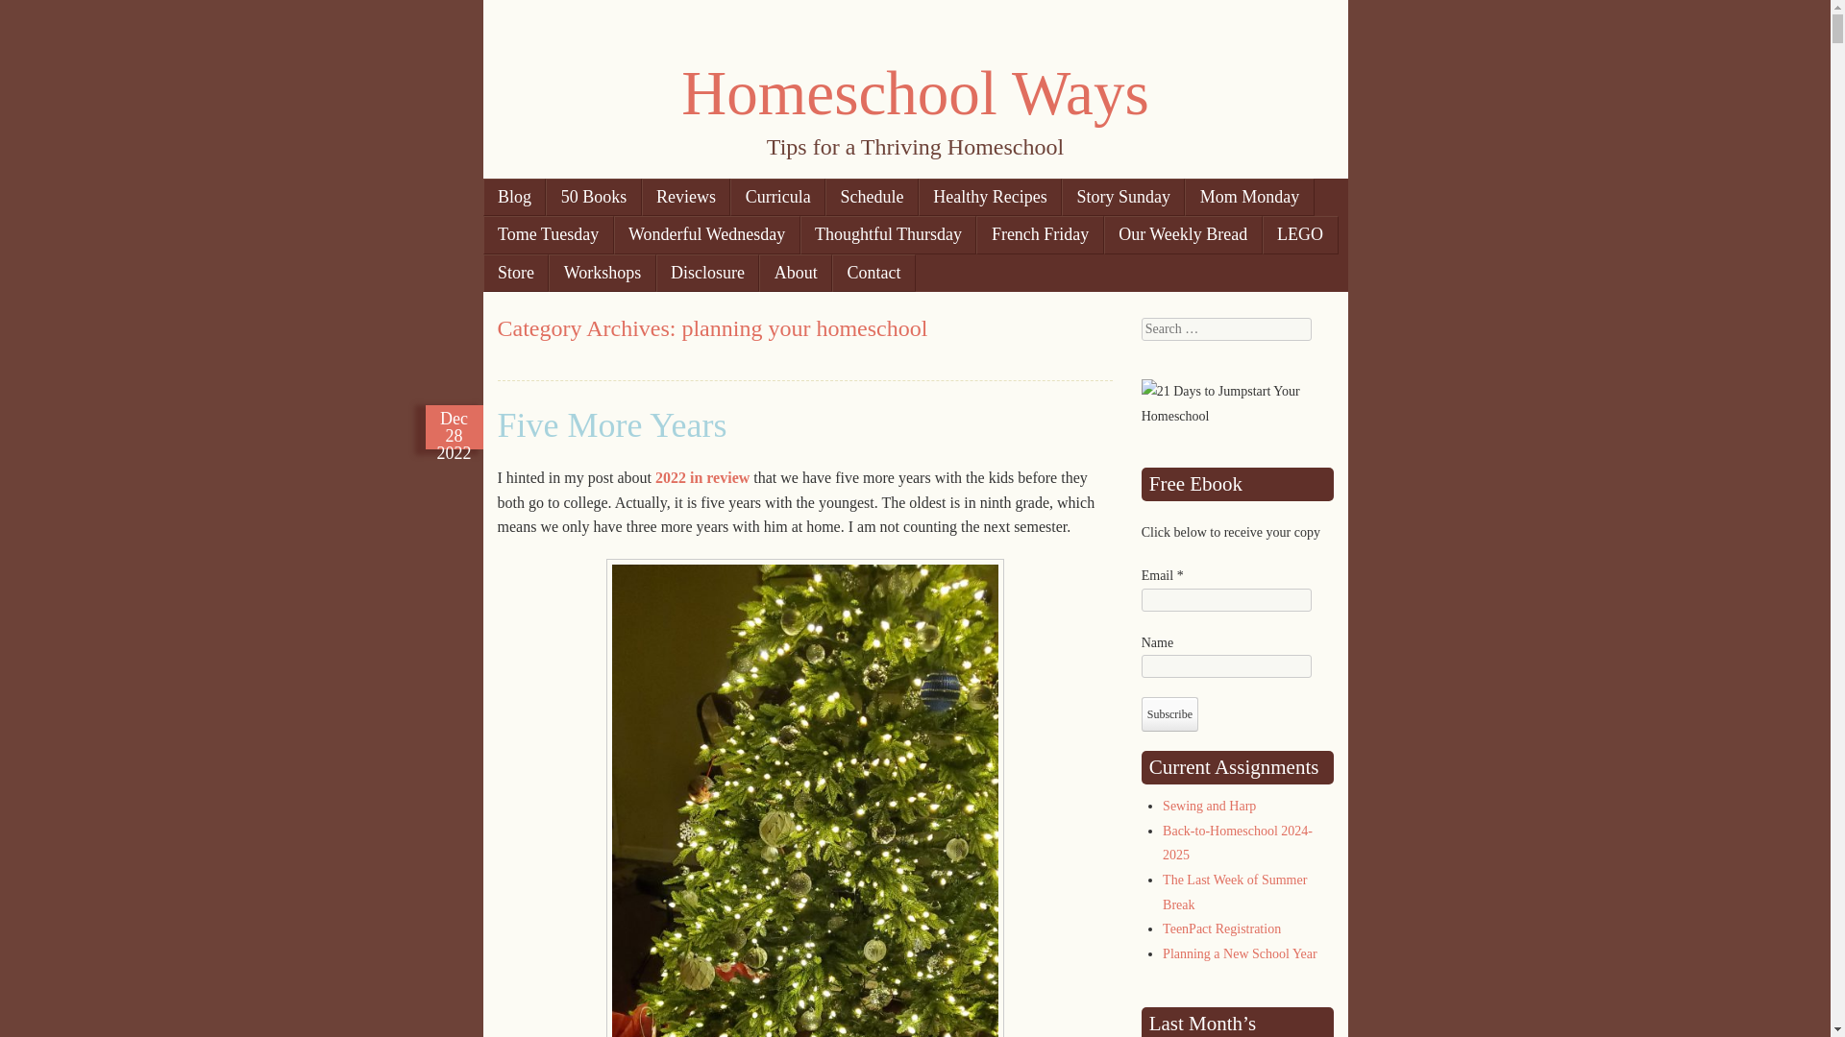  What do you see at coordinates (612, 425) in the screenshot?
I see `Permalink to Five More Years` at bounding box center [612, 425].